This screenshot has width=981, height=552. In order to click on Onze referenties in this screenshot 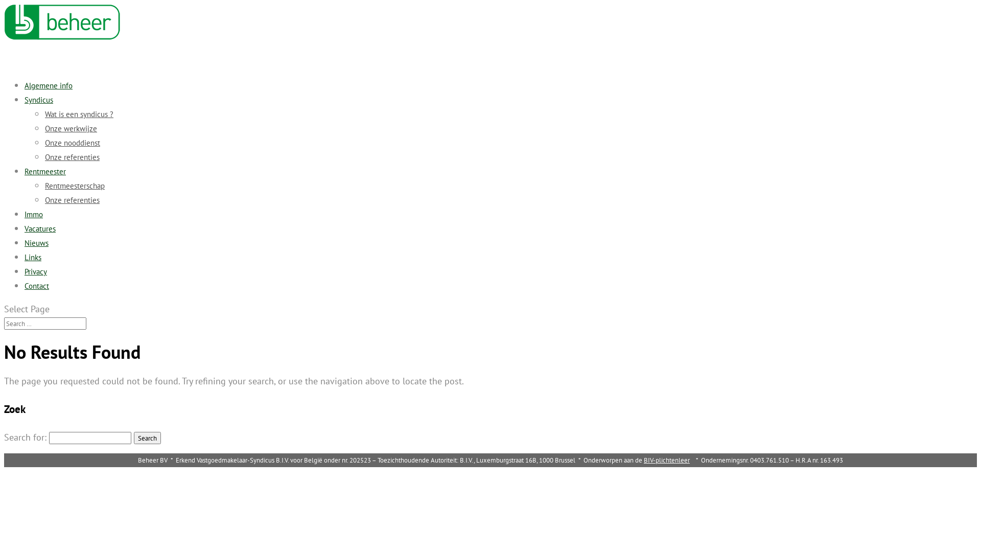, I will do `click(73, 200)`.